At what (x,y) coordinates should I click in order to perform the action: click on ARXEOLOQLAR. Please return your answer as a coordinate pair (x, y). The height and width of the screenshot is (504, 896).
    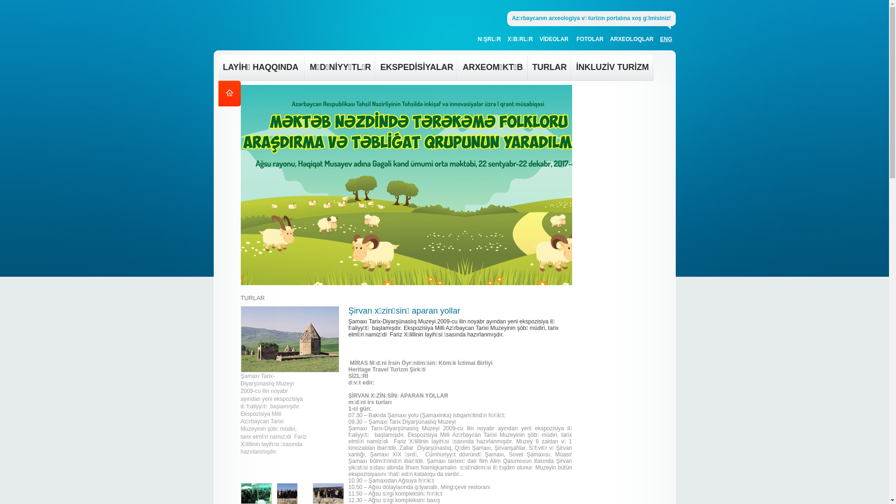
    Looking at the image, I should click on (633, 41).